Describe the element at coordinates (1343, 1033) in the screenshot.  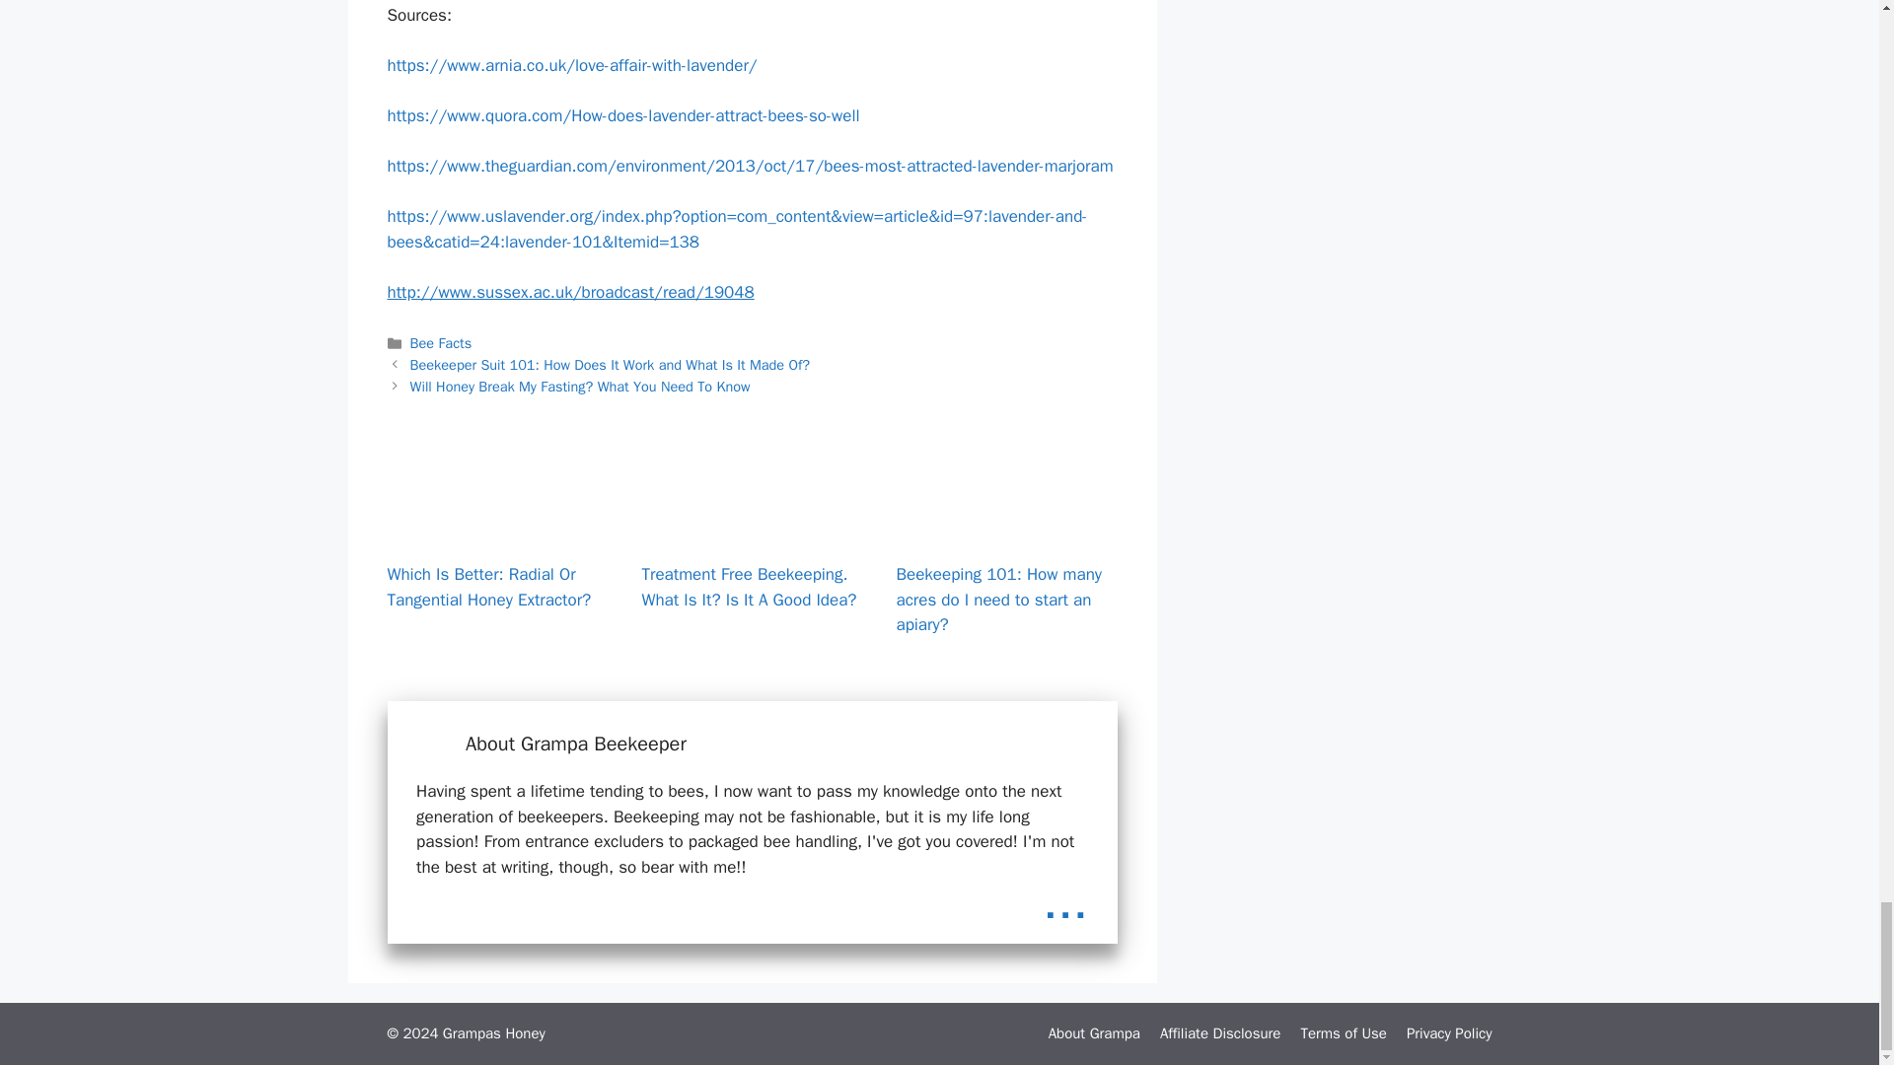
I see `Terms of Use` at that location.